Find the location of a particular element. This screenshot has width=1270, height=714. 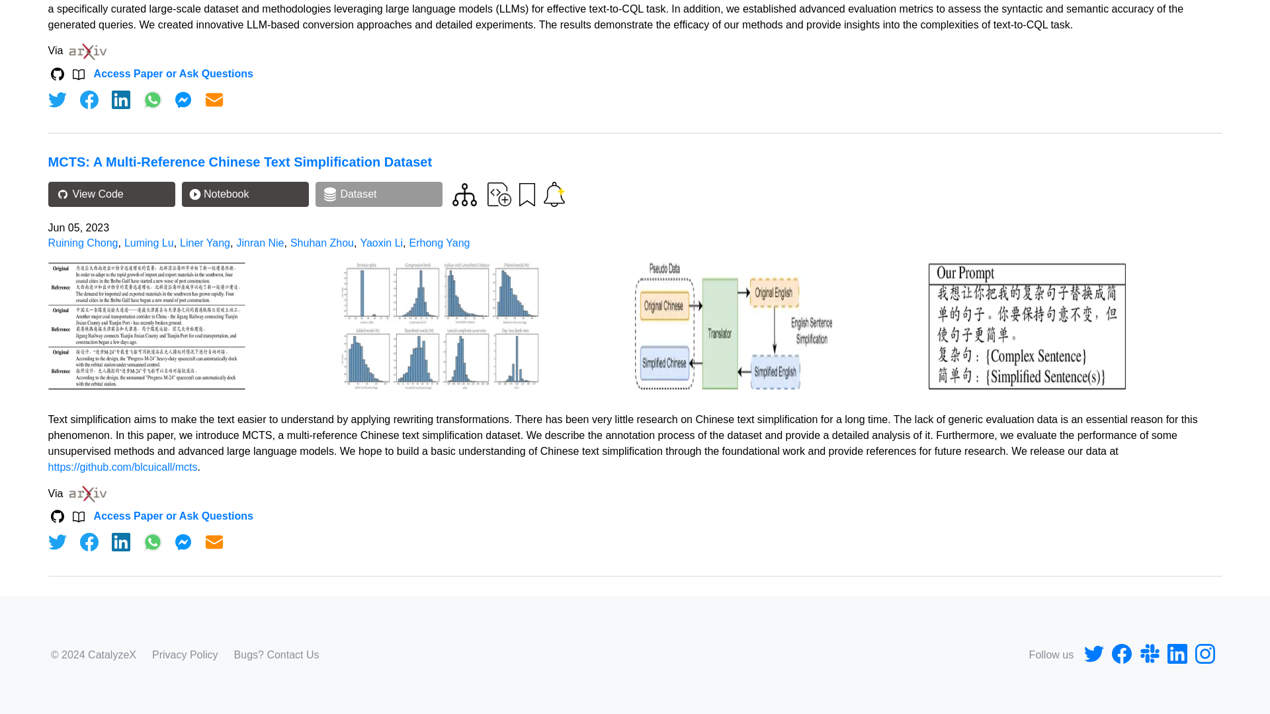

View Code is located at coordinates (111, 194).